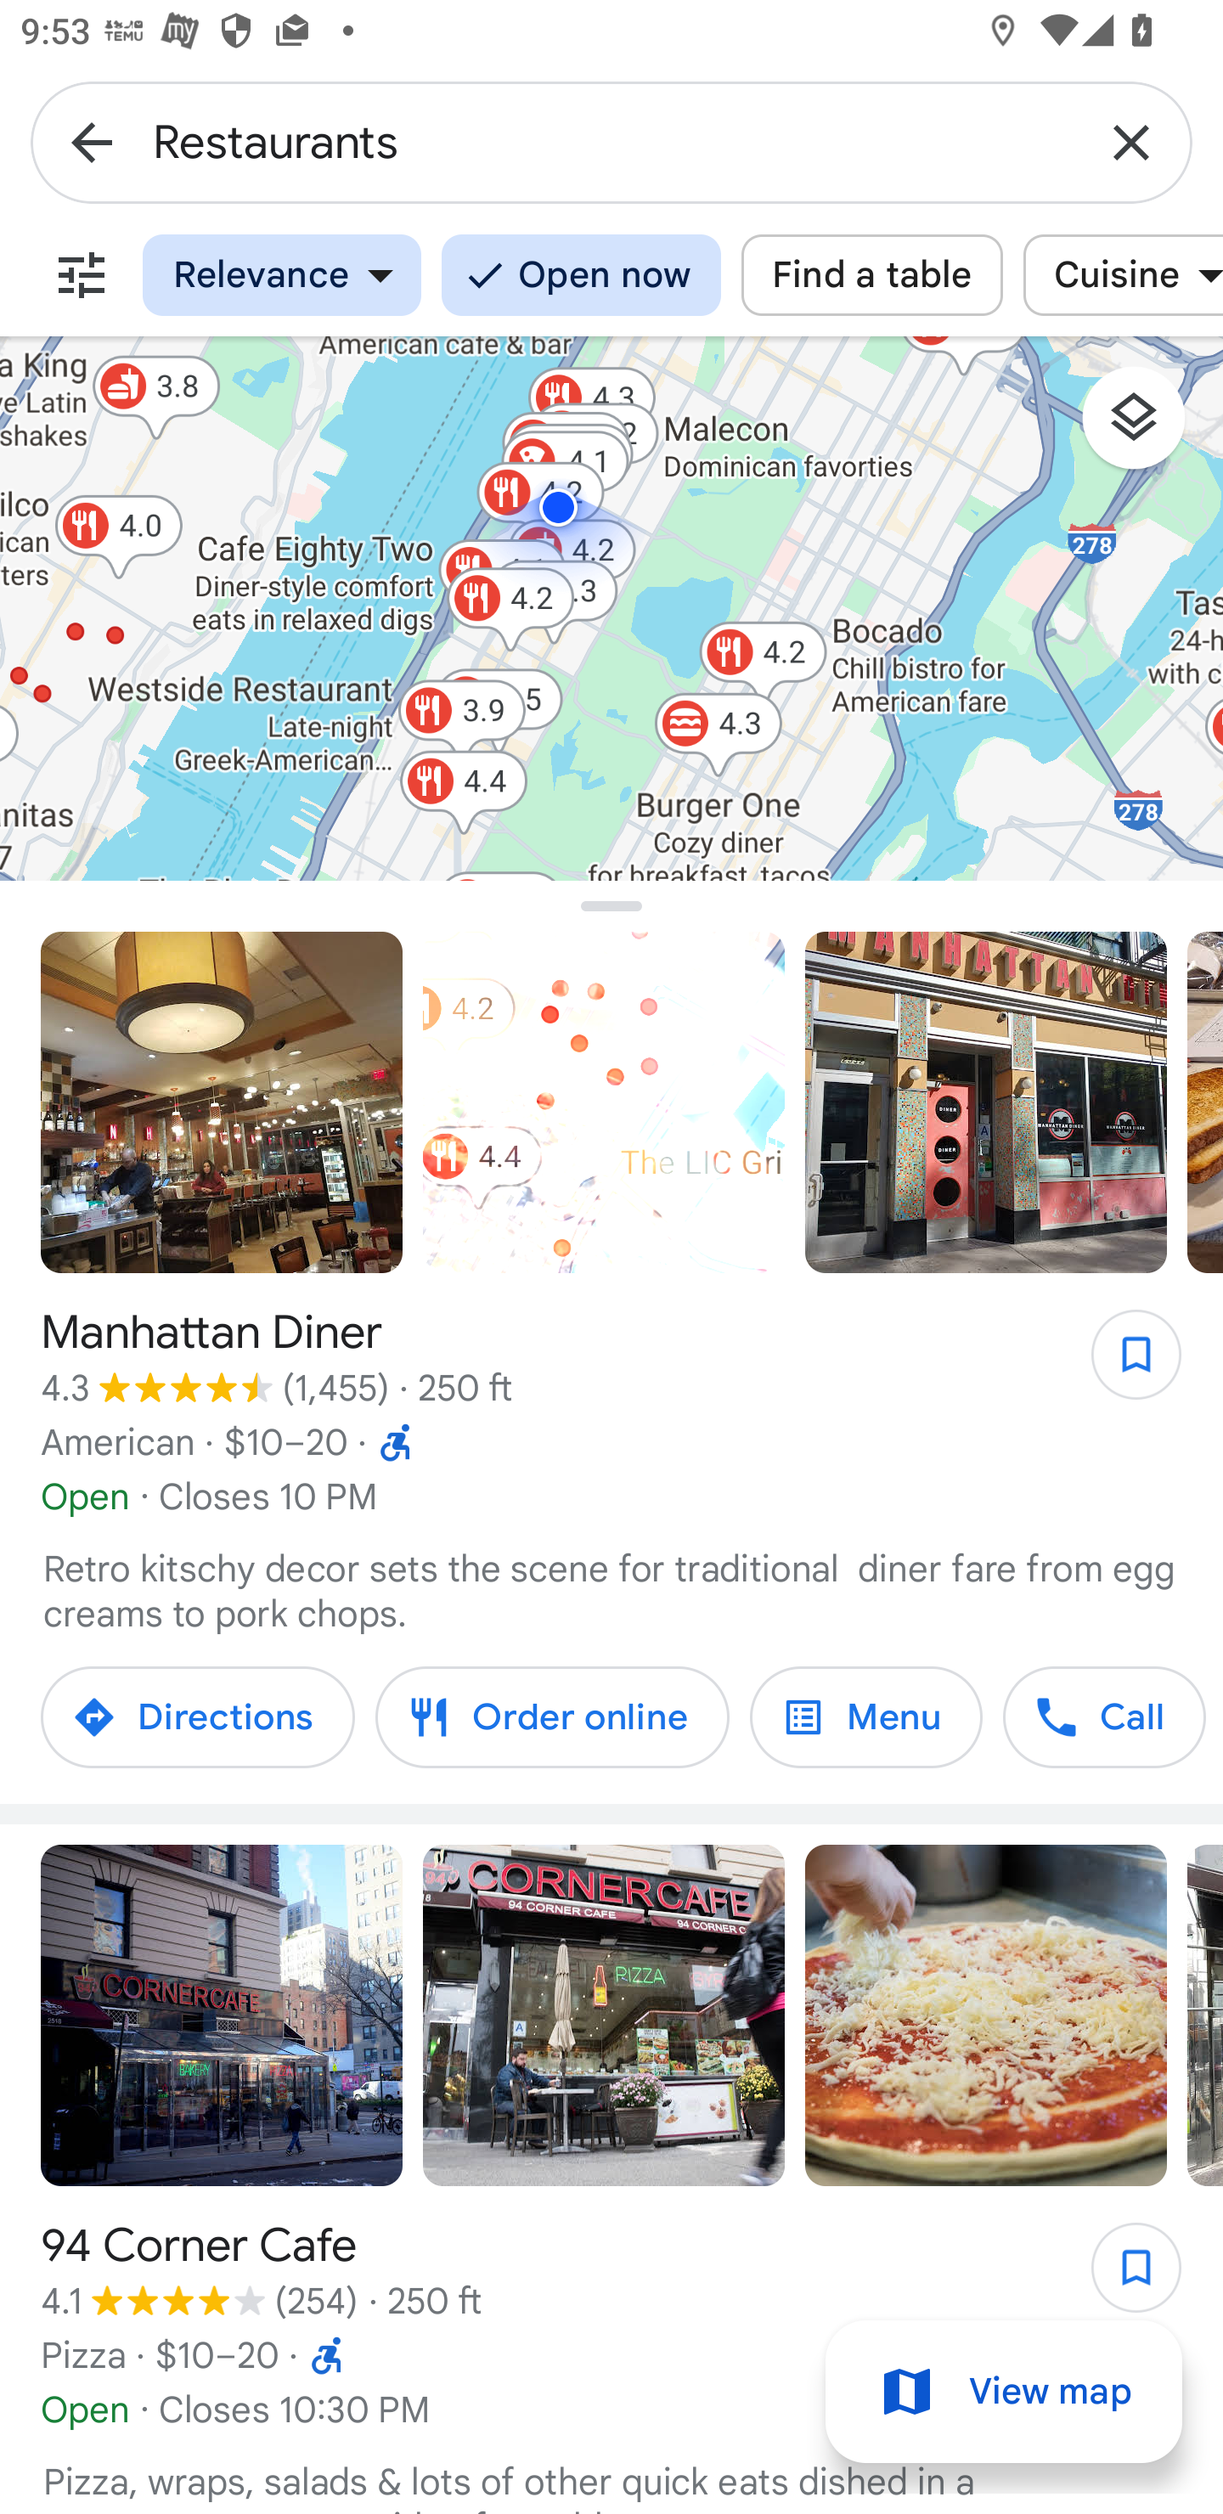 The width and height of the screenshot is (1223, 2514). What do you see at coordinates (985, 2016) in the screenshot?
I see `Photo` at bounding box center [985, 2016].